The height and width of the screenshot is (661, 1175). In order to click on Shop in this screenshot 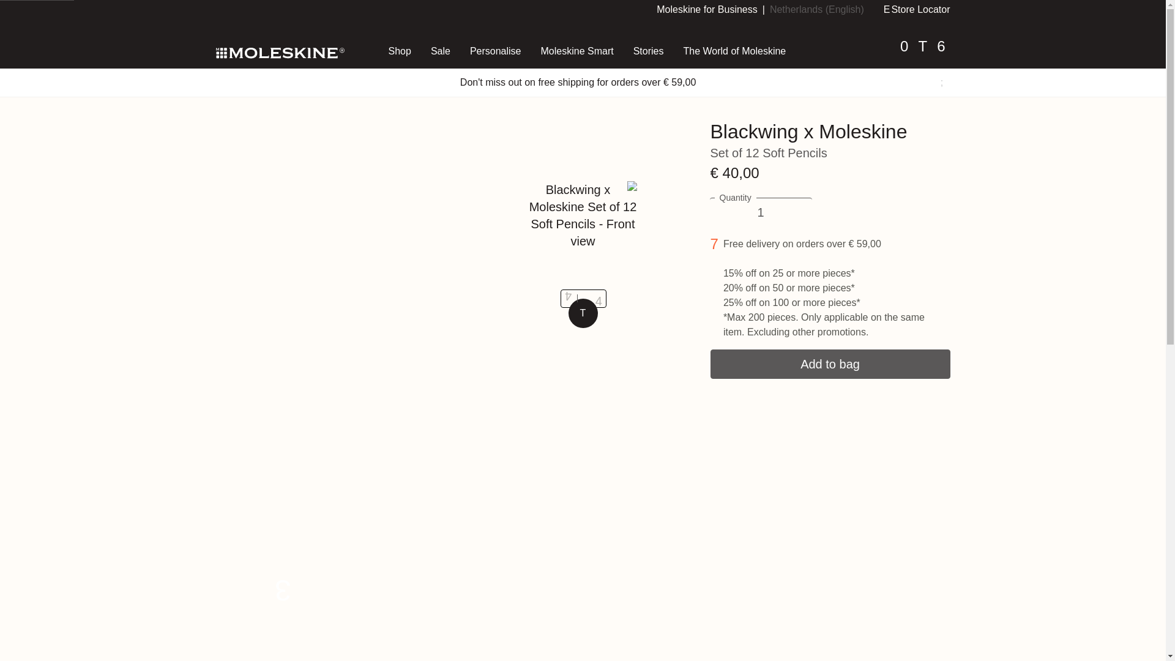, I will do `click(262, 17)`.